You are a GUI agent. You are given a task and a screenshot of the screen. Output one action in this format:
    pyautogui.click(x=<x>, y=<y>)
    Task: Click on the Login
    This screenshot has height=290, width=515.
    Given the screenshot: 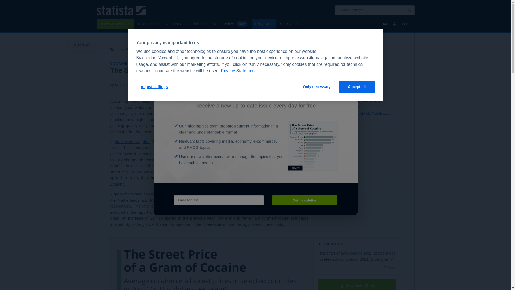 What is the action you would take?
    pyautogui.click(x=407, y=24)
    